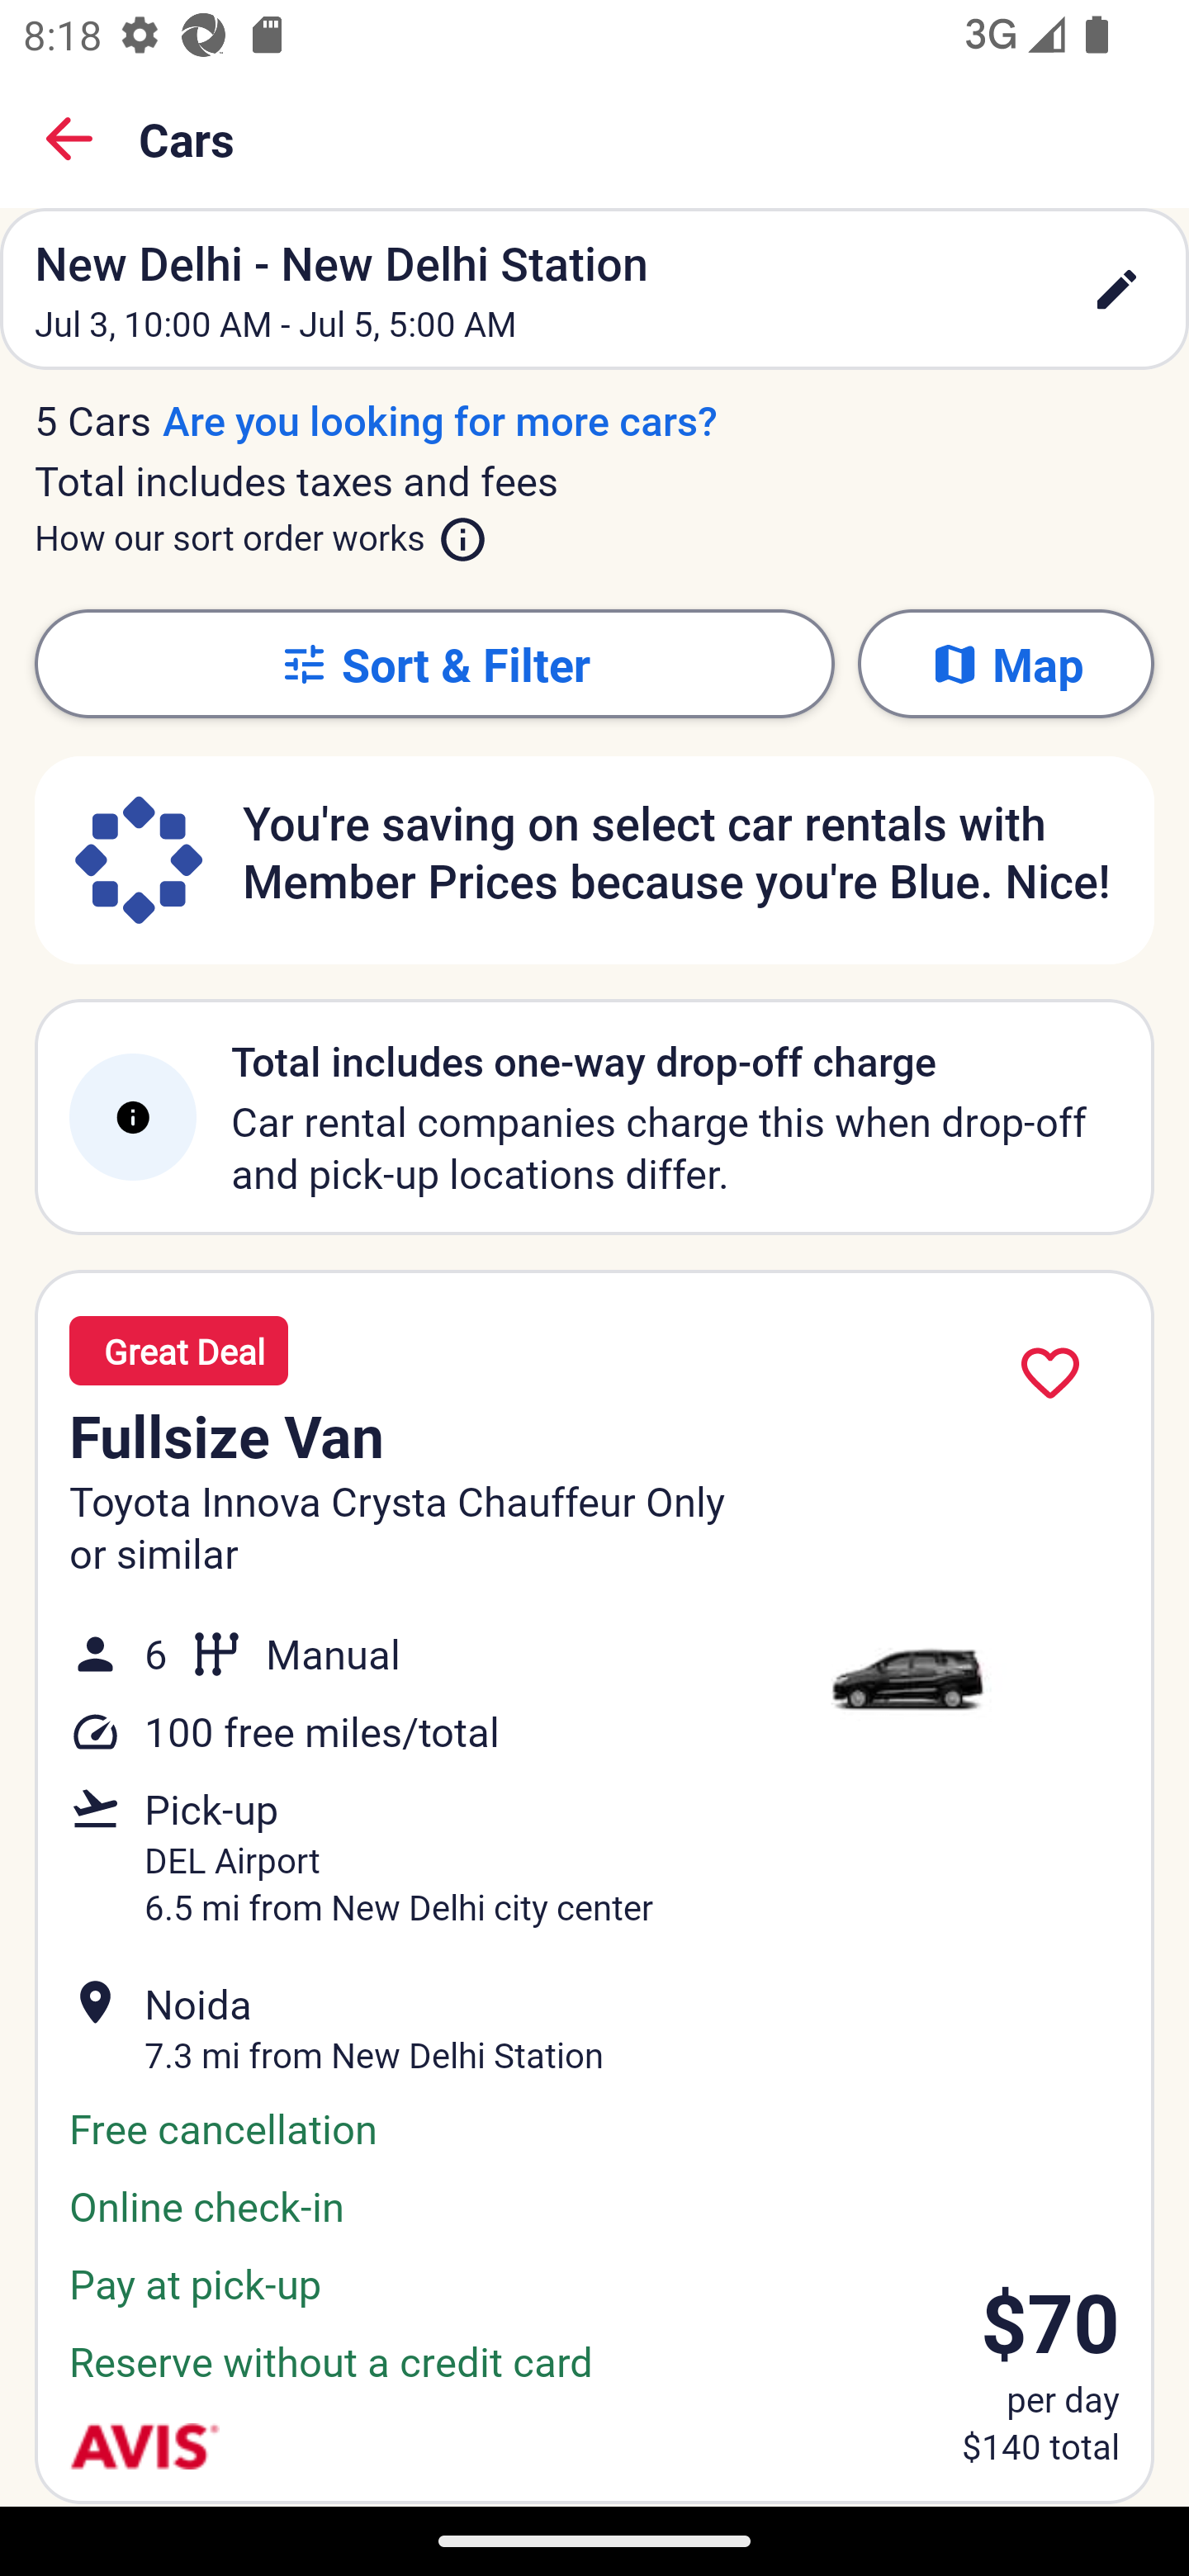 The width and height of the screenshot is (1189, 2576). I want to click on Back, so click(69, 139).